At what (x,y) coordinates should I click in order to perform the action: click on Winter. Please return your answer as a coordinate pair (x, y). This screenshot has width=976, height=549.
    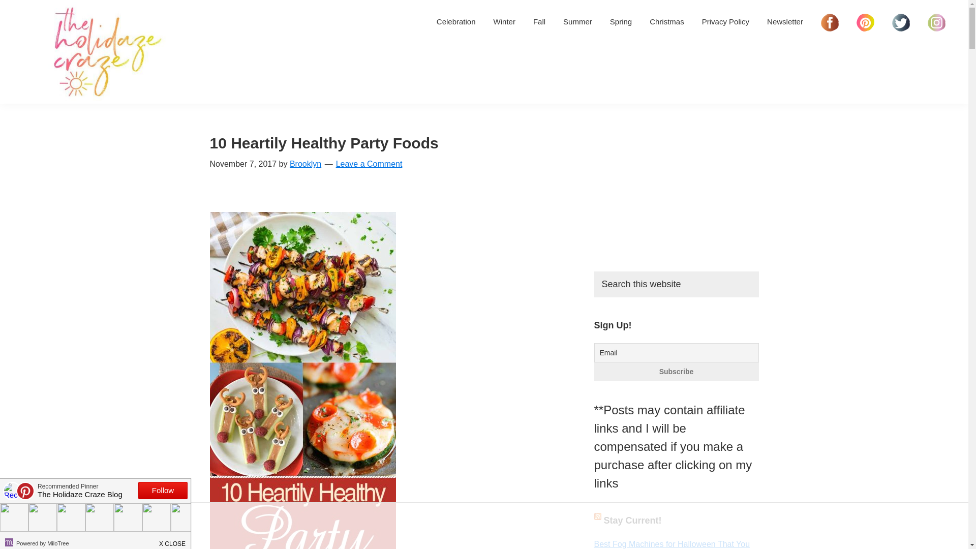
    Looking at the image, I should click on (504, 21).